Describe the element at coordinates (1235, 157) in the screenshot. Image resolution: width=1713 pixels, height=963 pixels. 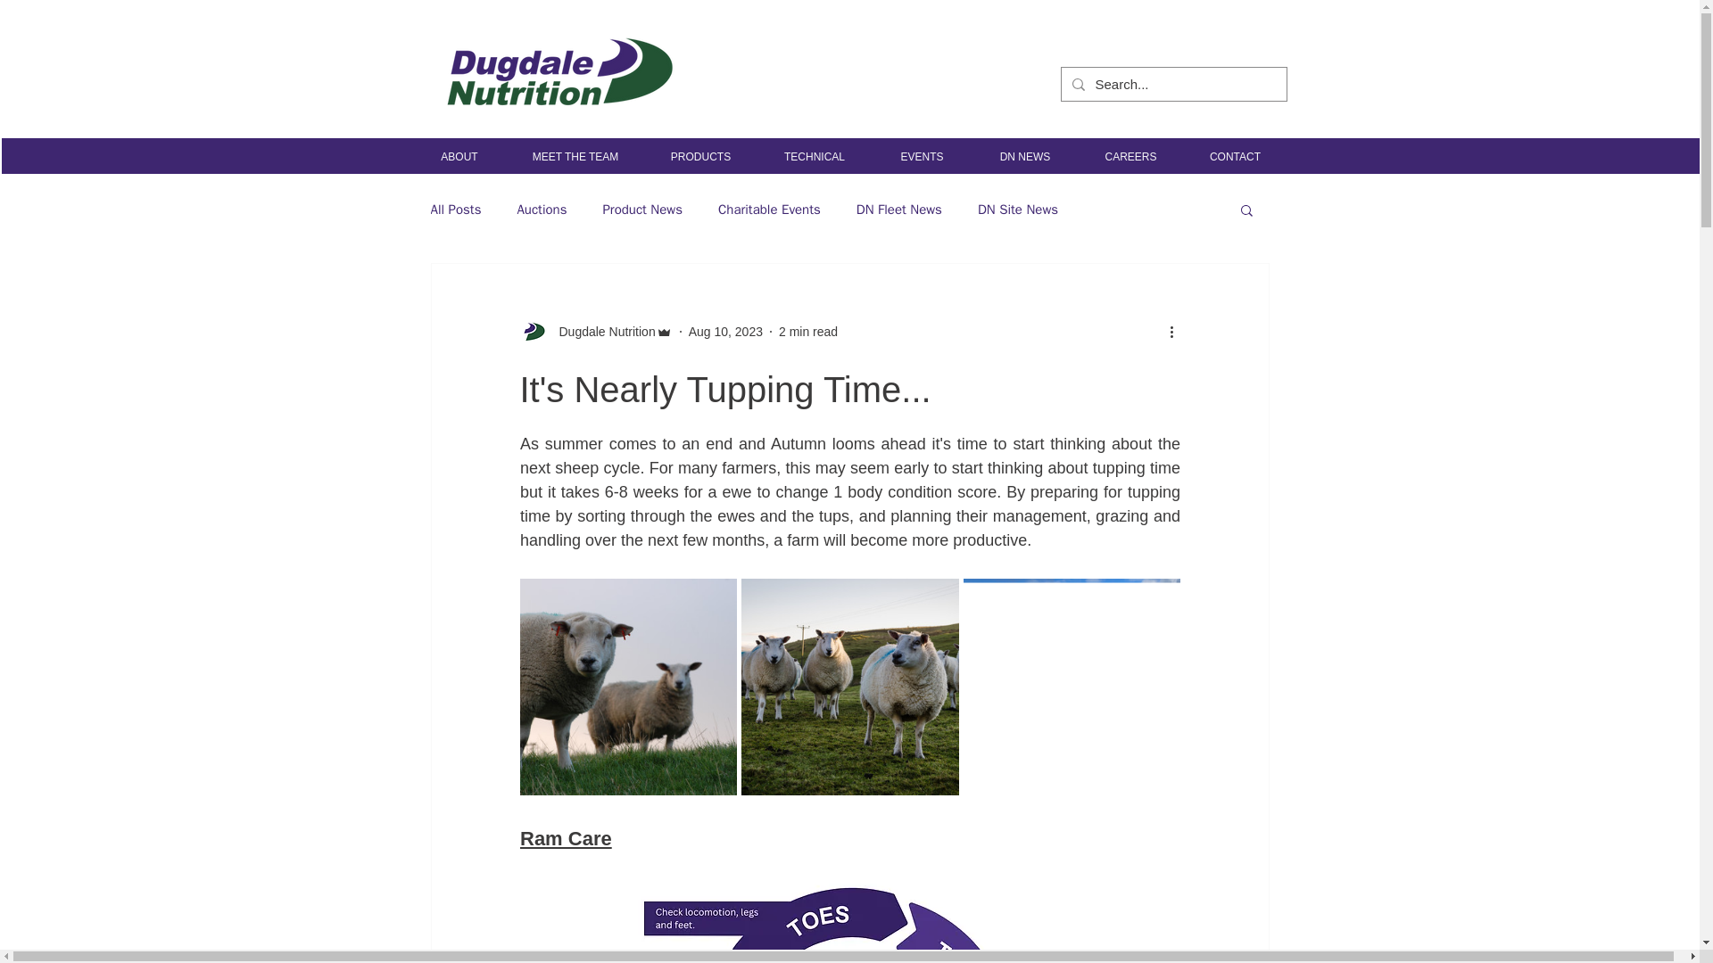
I see `CONTACT` at that location.